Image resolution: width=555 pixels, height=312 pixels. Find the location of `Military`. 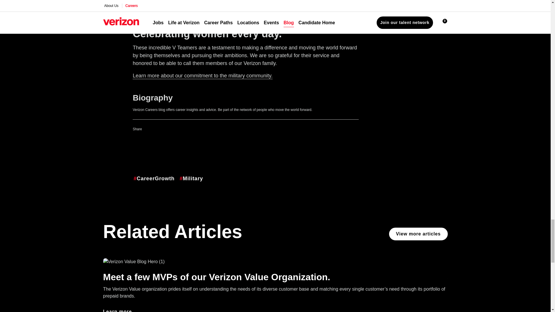

Military is located at coordinates (202, 76).